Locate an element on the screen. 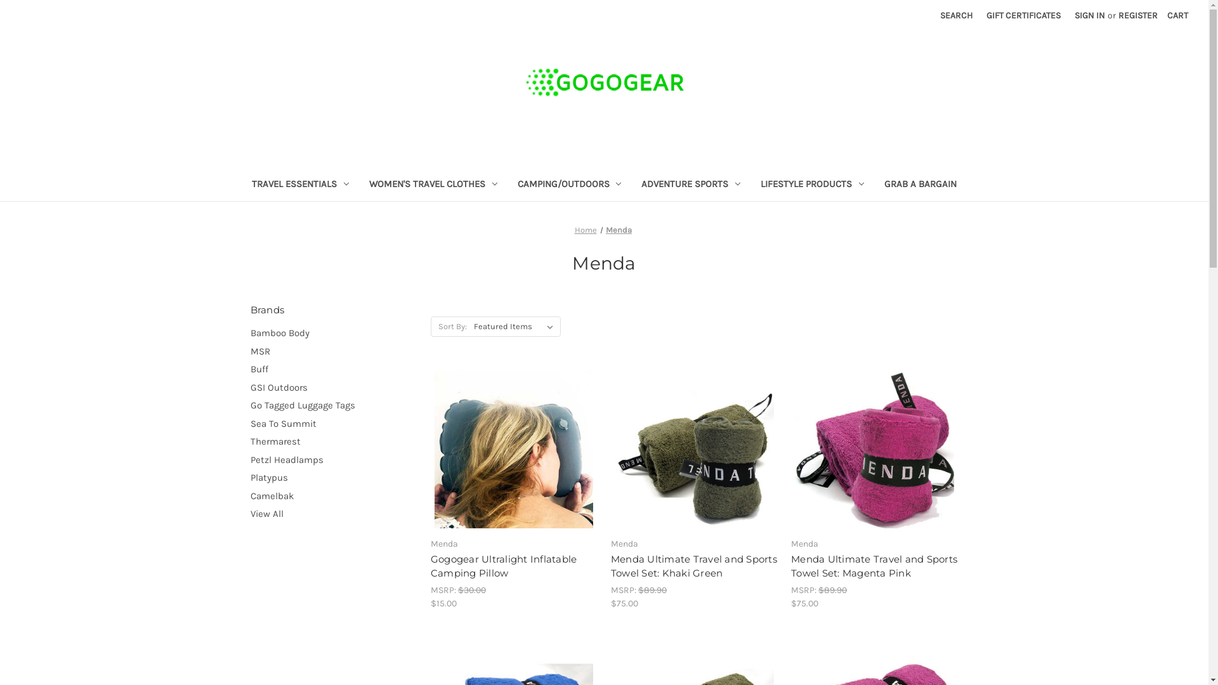  Menda is located at coordinates (619, 230).